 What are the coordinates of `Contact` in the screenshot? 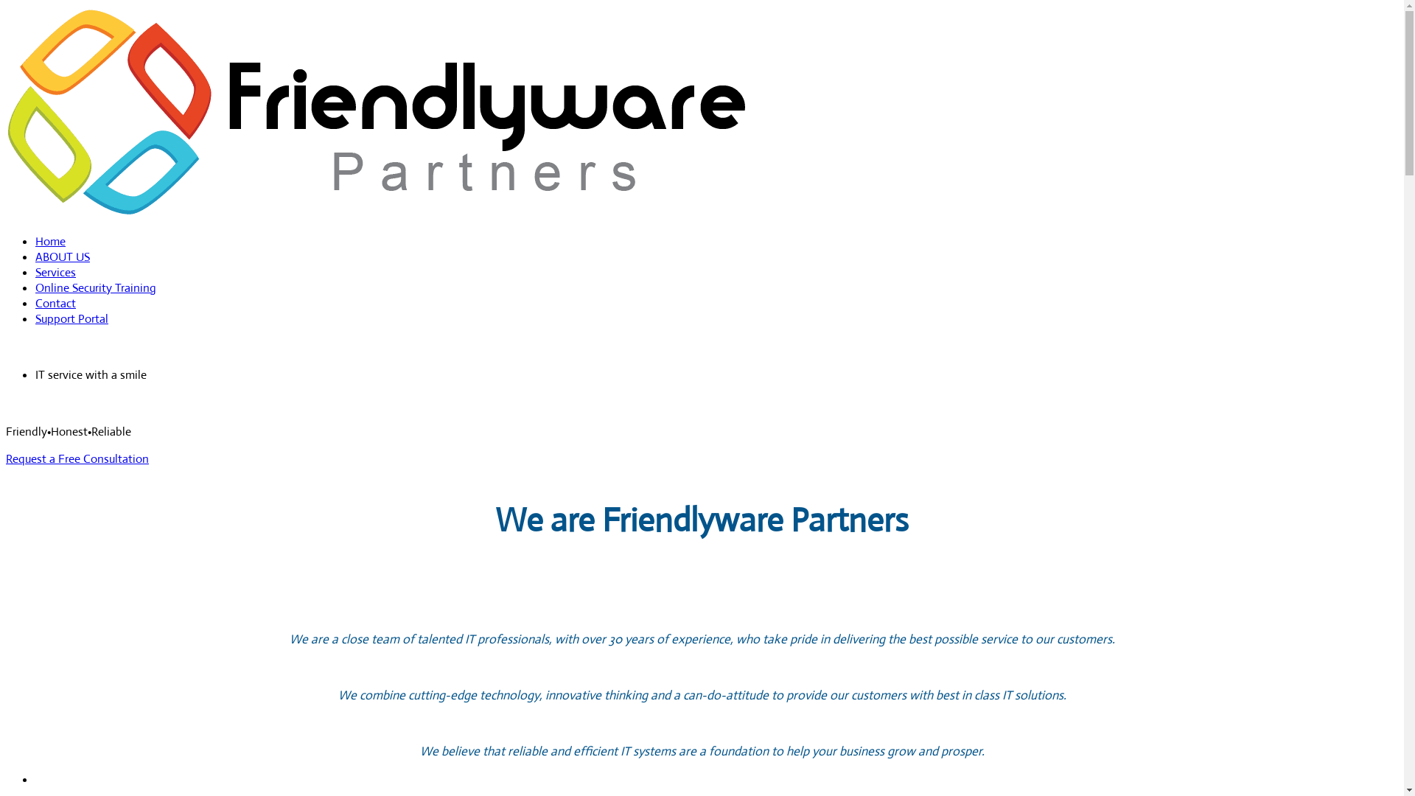 It's located at (56, 304).